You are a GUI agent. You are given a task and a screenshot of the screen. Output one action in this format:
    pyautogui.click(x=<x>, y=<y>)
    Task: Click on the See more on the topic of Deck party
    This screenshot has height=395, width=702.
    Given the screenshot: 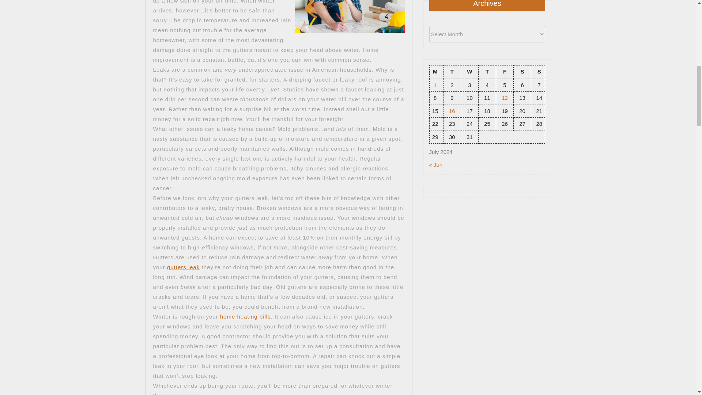 What is the action you would take?
    pyautogui.click(x=184, y=267)
    